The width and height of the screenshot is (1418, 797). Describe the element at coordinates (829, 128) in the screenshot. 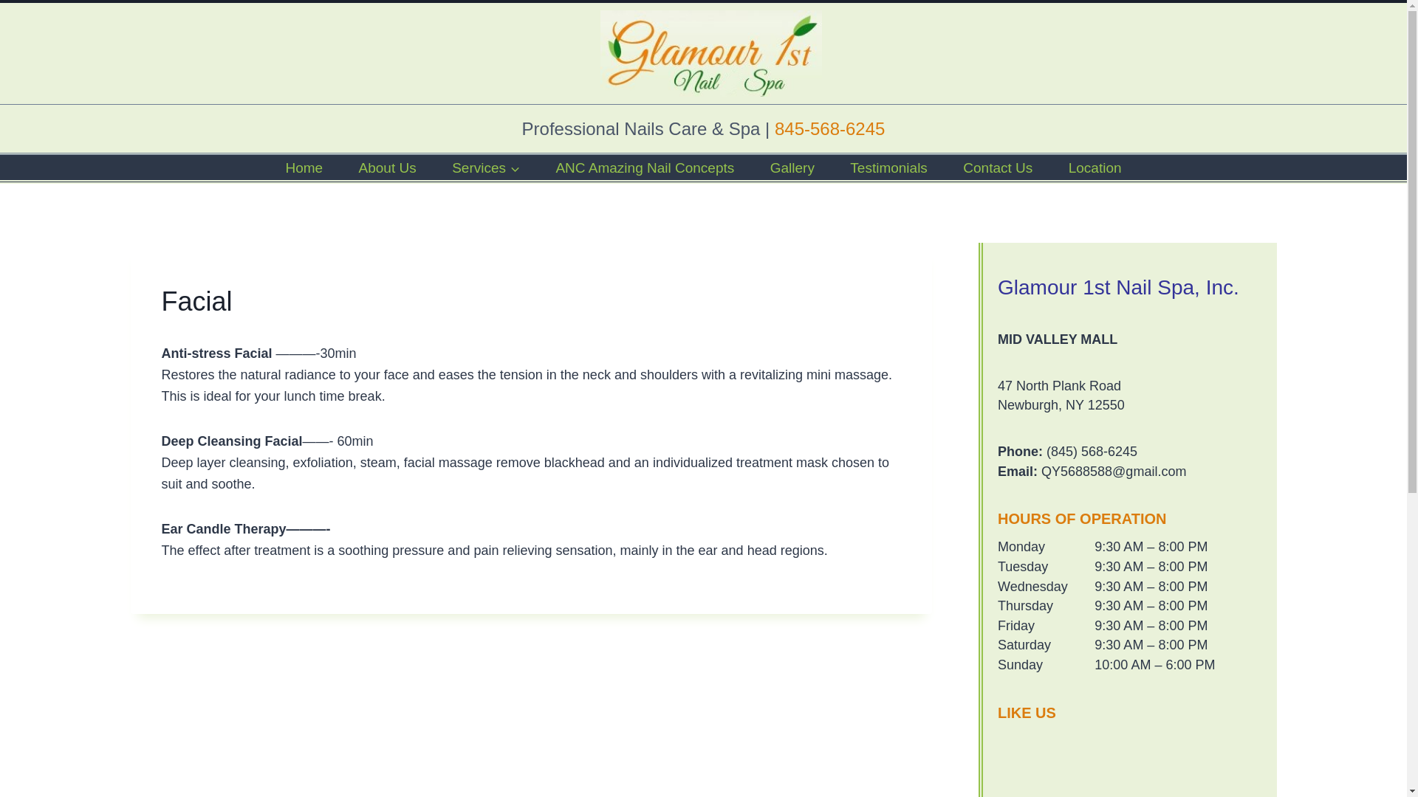

I see `845-568-6245` at that location.